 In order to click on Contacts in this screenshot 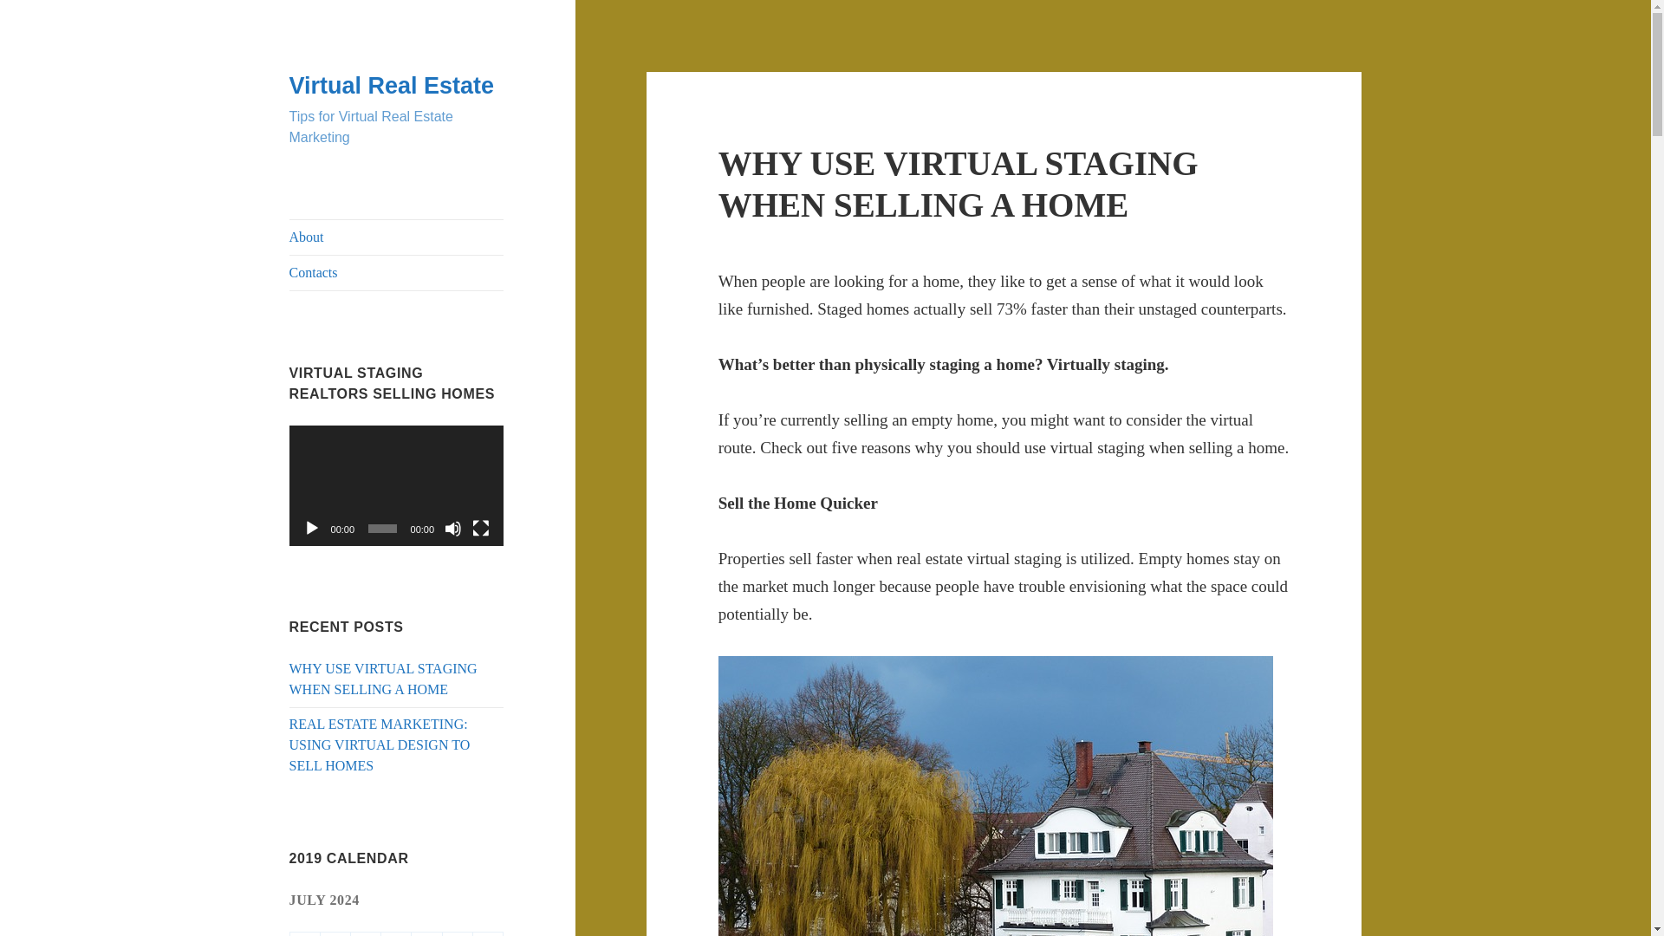, I will do `click(397, 272)`.